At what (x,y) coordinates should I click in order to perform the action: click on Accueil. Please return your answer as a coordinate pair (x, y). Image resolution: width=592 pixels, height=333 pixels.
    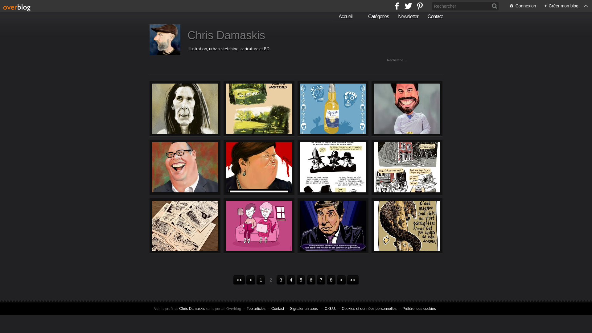
    Looking at the image, I should click on (343, 17).